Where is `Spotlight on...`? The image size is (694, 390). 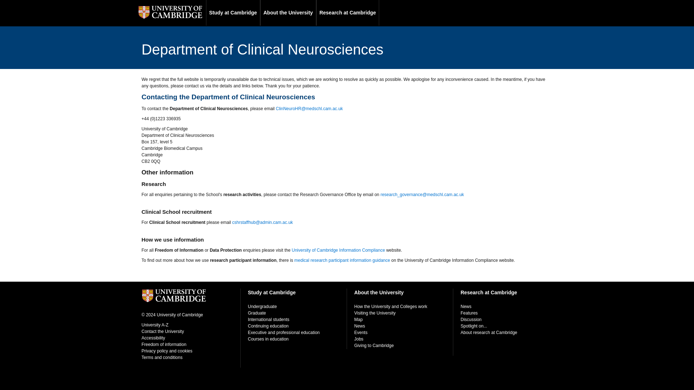 Spotlight on... is located at coordinates (474, 326).